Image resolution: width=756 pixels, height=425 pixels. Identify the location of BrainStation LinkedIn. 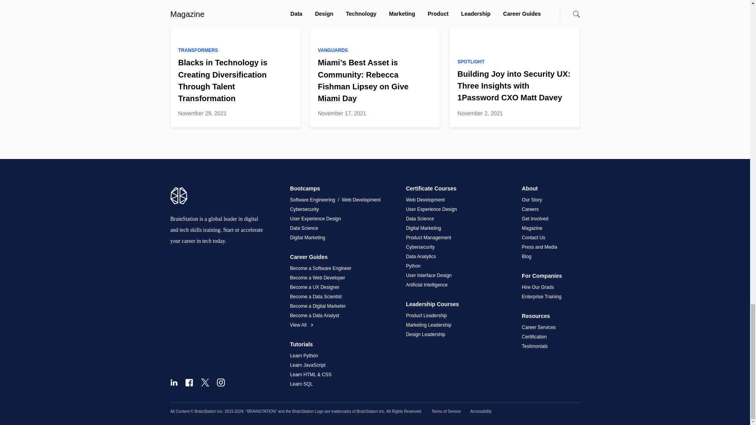
(173, 382).